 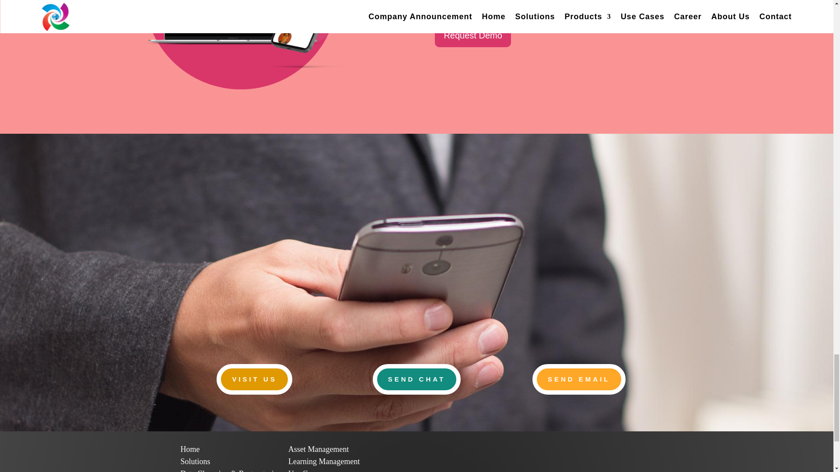 I want to click on Solutions, so click(x=195, y=462).